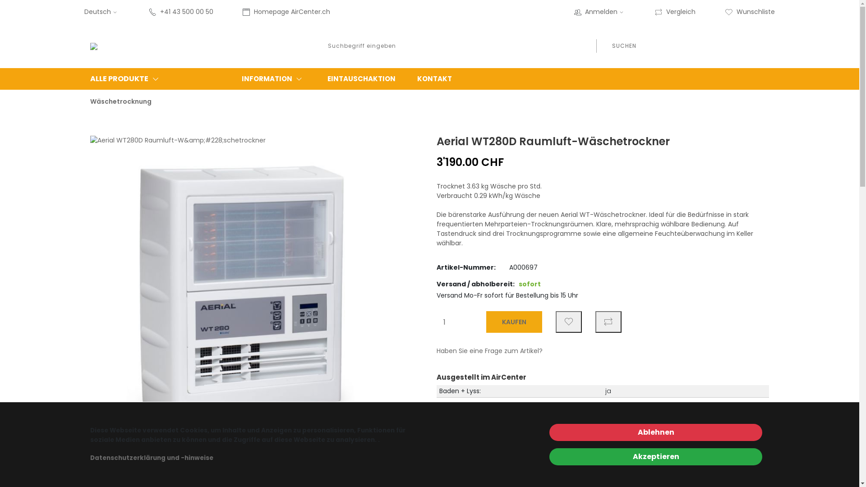 Image resolution: width=866 pixels, height=487 pixels. What do you see at coordinates (362, 79) in the screenshot?
I see `EINTAUSCHAKTION` at bounding box center [362, 79].